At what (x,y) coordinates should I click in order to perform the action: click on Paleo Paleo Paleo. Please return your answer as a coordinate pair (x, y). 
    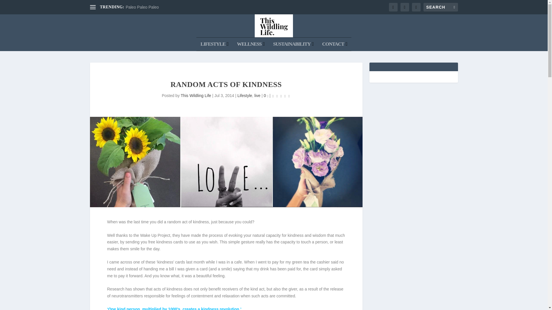
    Looking at the image, I should click on (142, 7).